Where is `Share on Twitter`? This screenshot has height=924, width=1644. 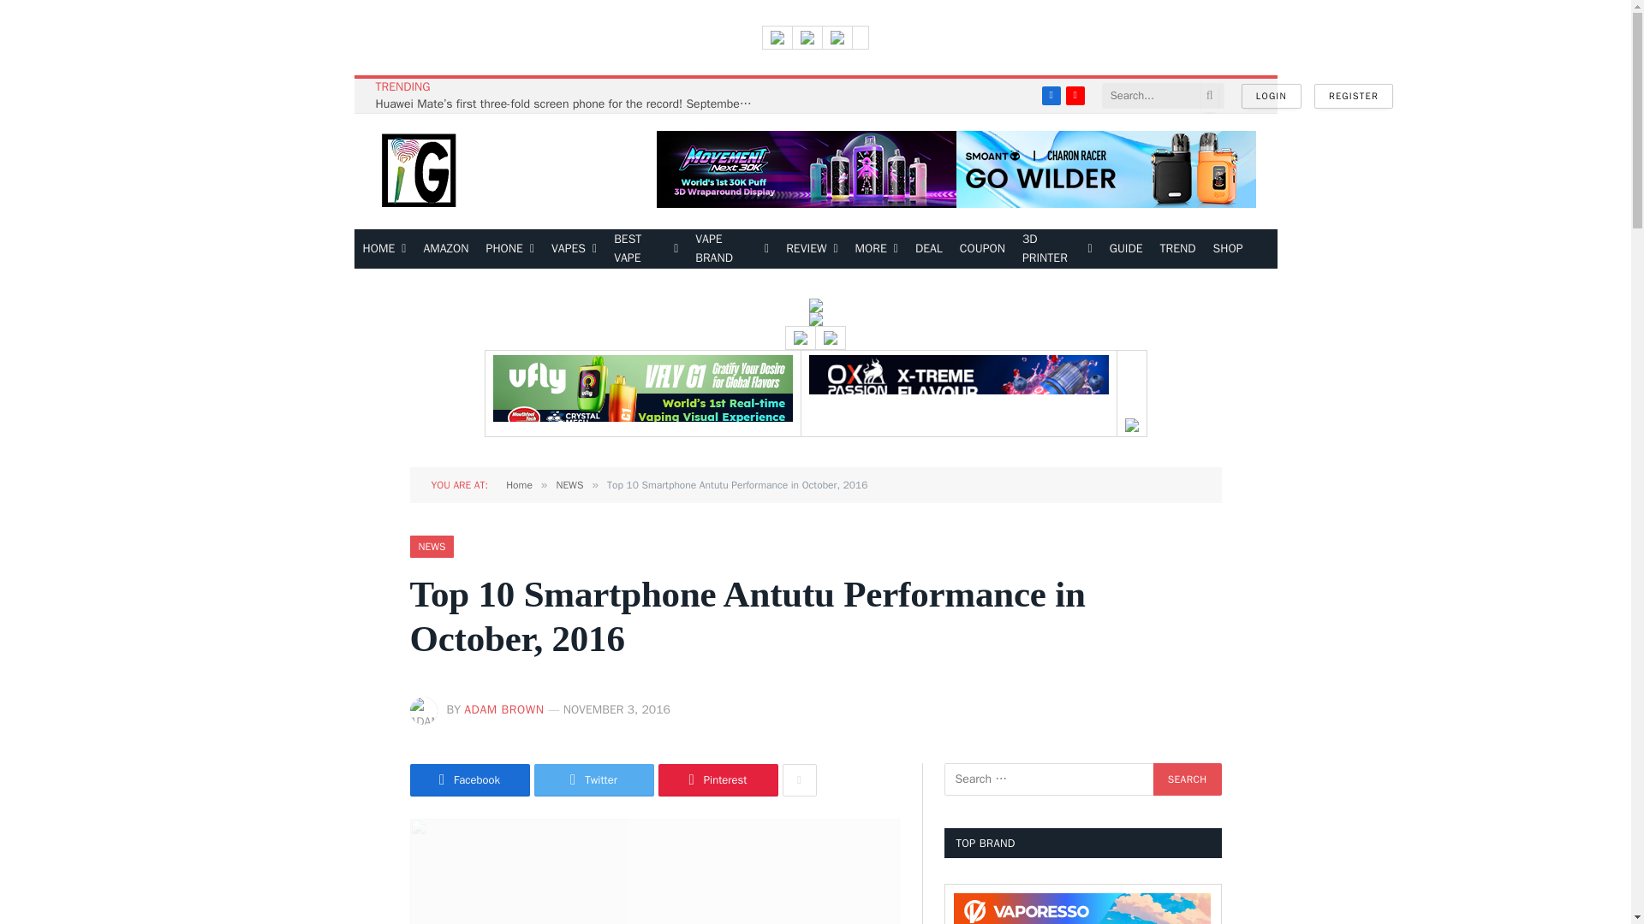
Share on Twitter is located at coordinates (594, 780).